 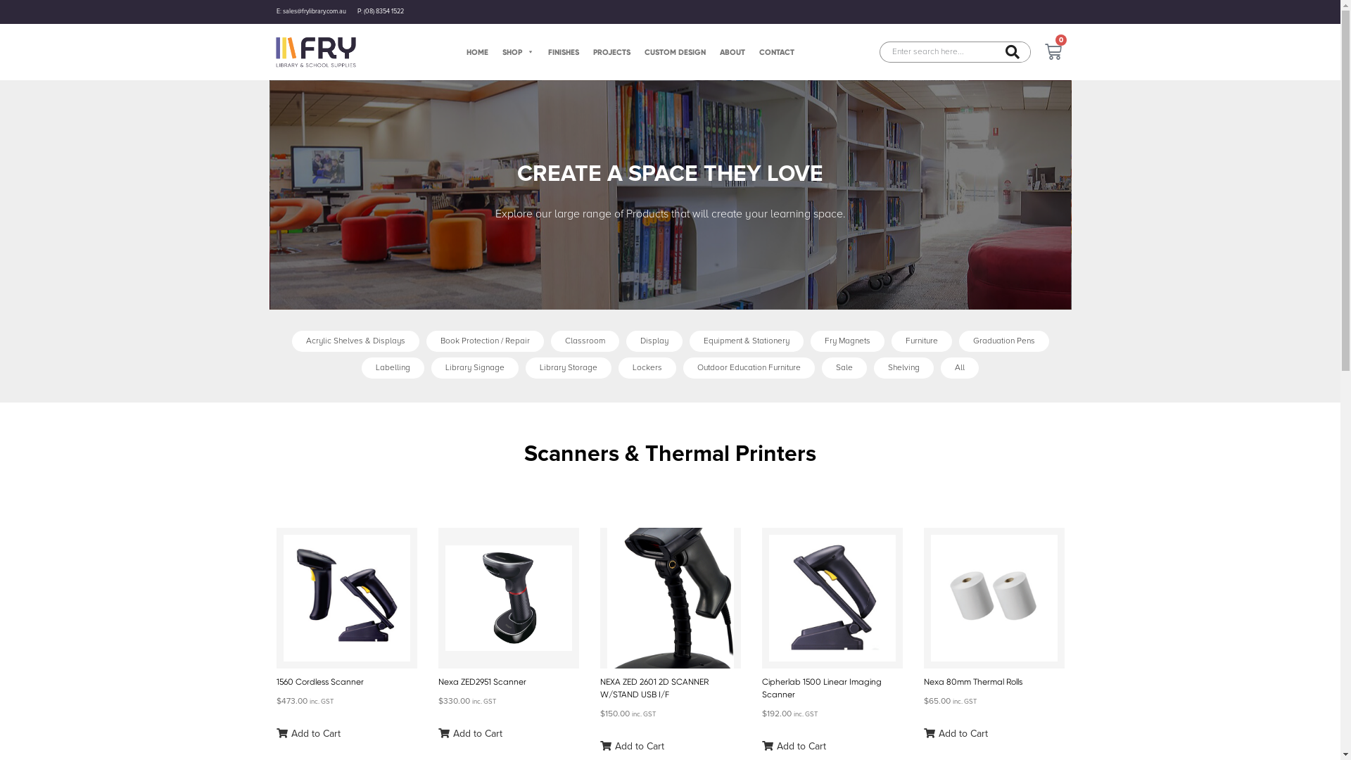 What do you see at coordinates (747, 341) in the screenshot?
I see `Equipment & Stationery` at bounding box center [747, 341].